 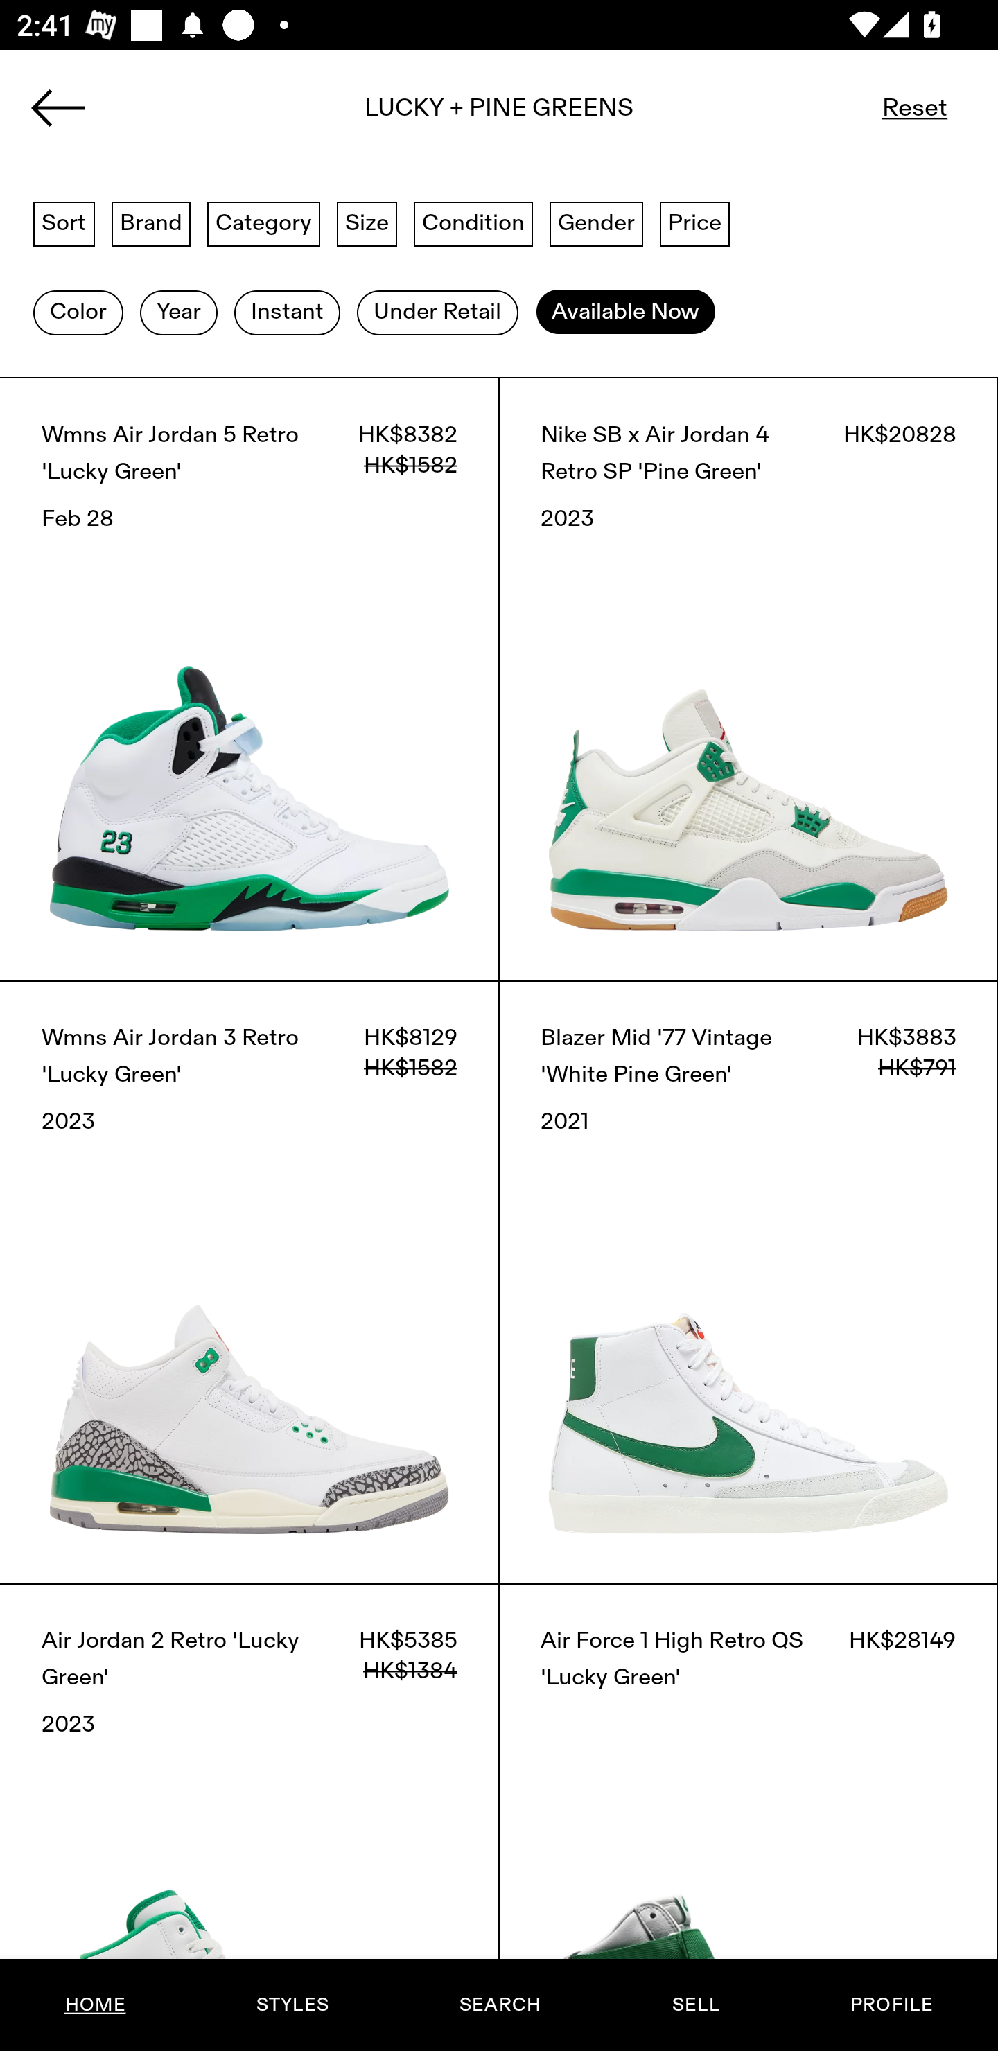 I want to click on Condition, so click(x=473, y=222).